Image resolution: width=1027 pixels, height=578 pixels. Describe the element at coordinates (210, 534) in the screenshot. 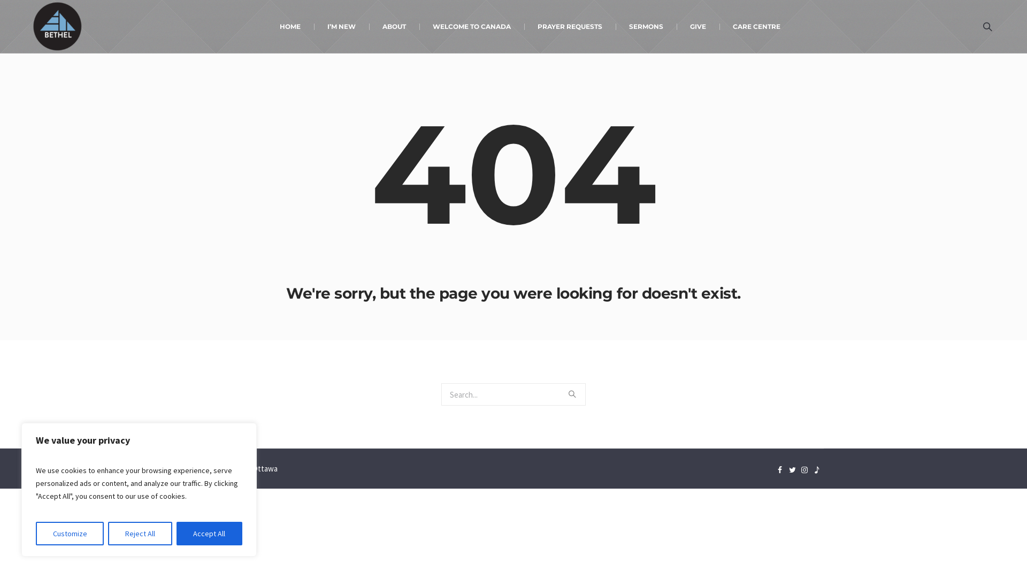

I see `Accept All` at that location.